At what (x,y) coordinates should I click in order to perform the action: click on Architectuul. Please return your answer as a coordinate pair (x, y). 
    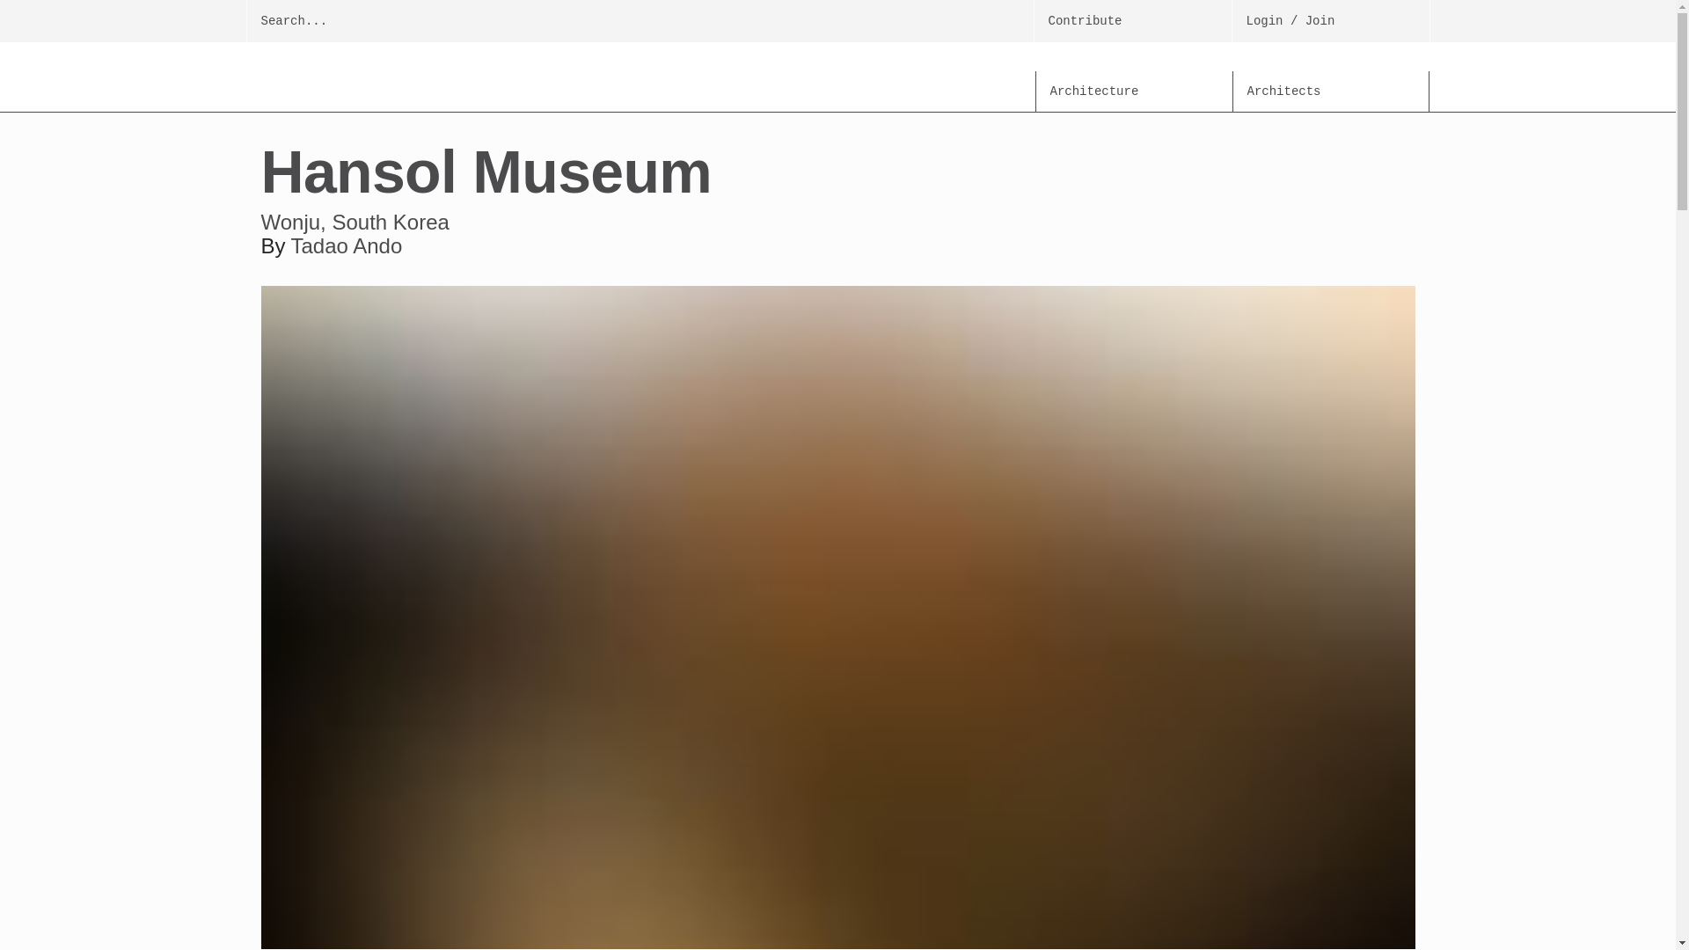
    Looking at the image, I should click on (406, 77).